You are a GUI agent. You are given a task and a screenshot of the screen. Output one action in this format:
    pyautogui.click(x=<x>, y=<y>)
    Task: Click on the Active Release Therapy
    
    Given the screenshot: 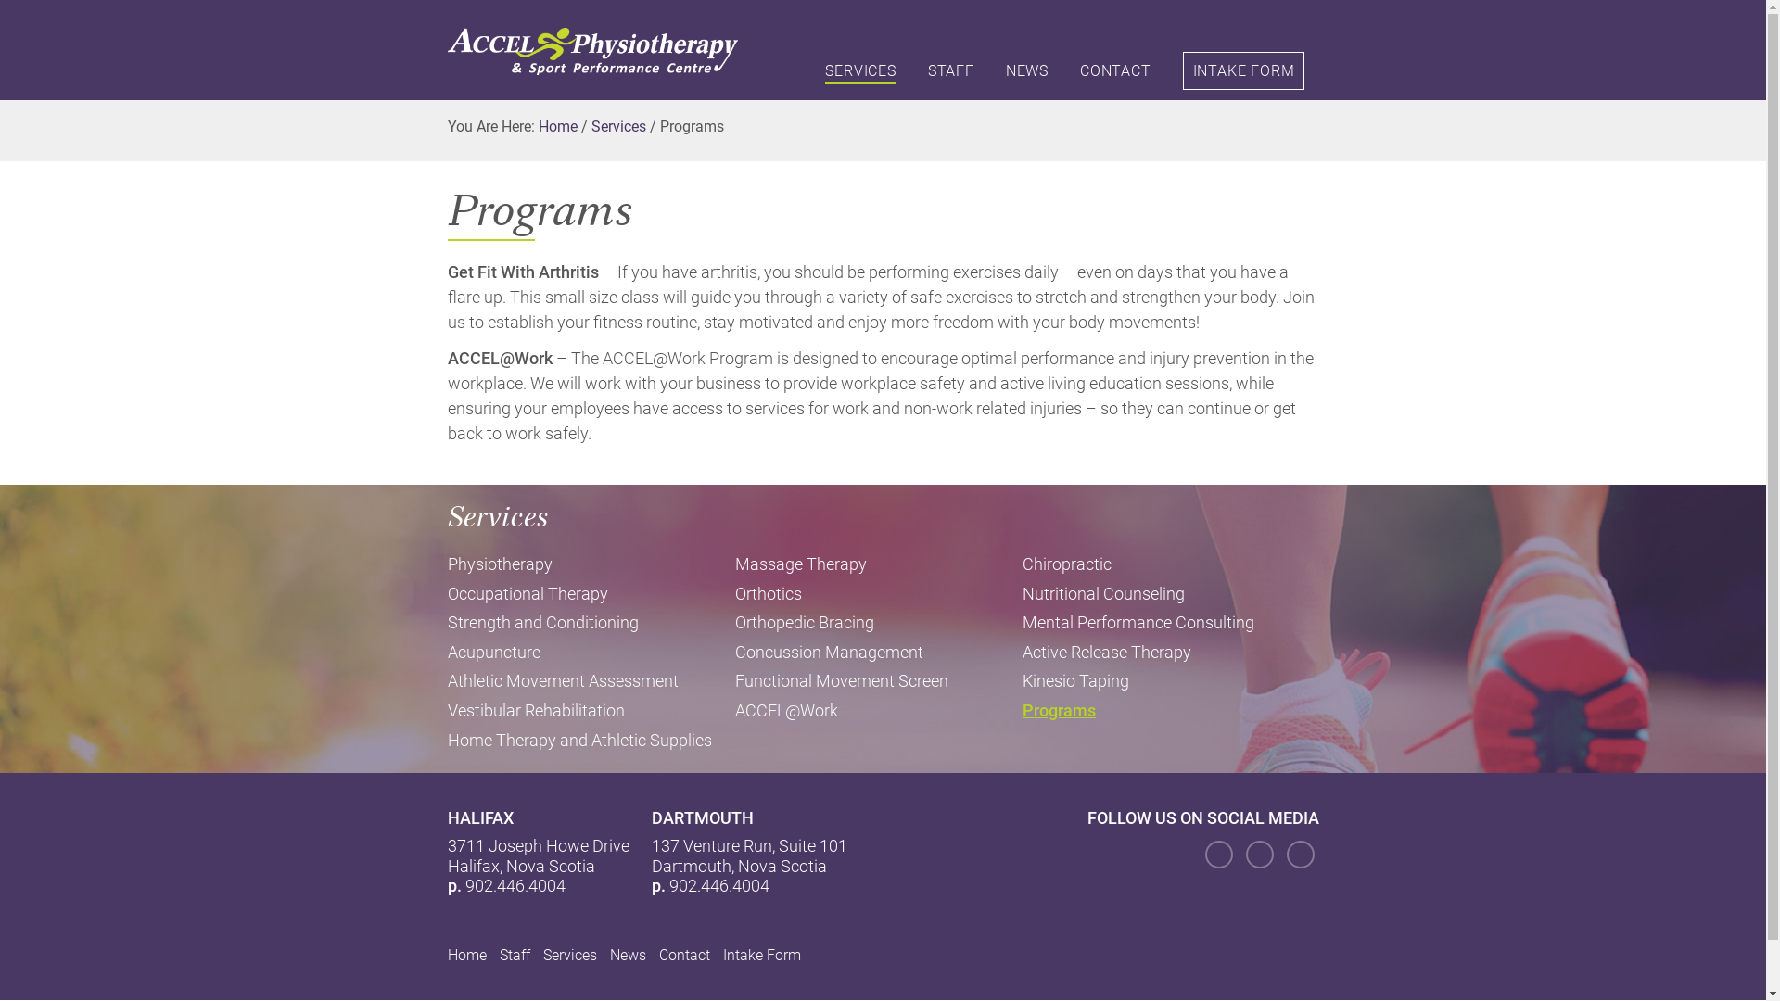 What is the action you would take?
    pyautogui.click(x=1166, y=653)
    